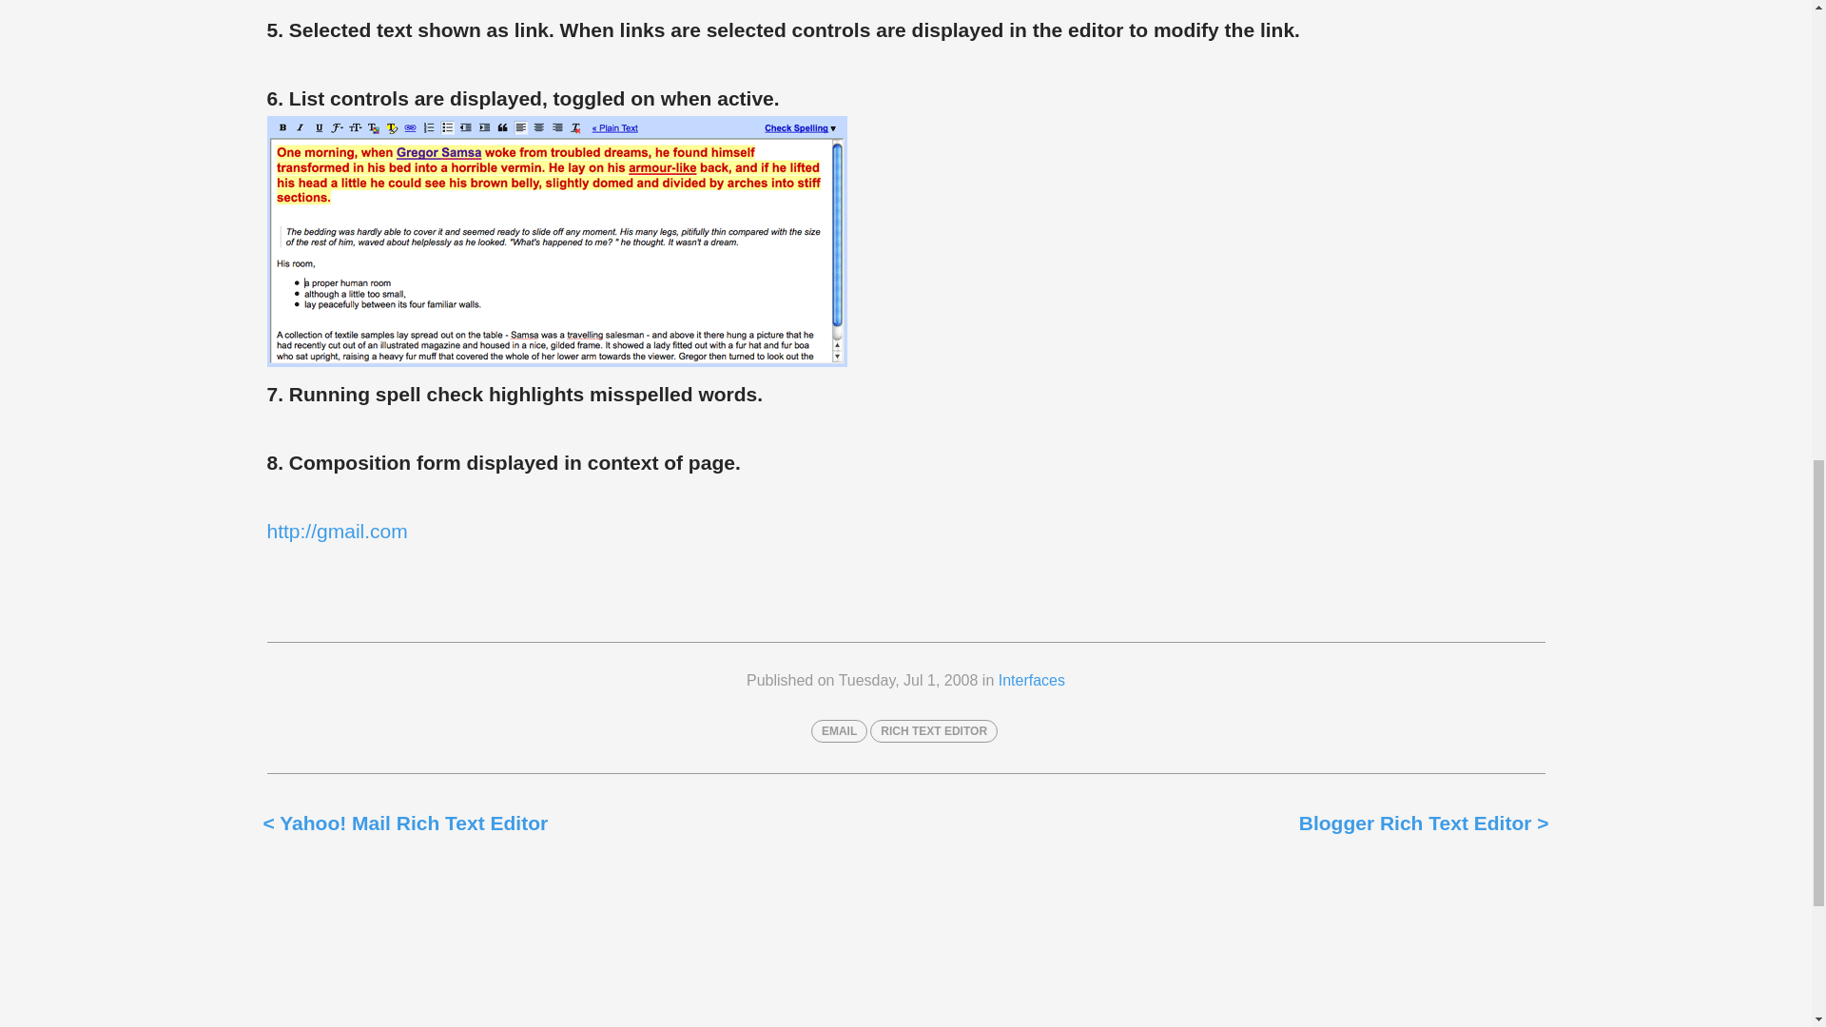 This screenshot has height=1027, width=1826. What do you see at coordinates (556, 359) in the screenshot?
I see `6. List controls are displayed, toggled on when active.` at bounding box center [556, 359].